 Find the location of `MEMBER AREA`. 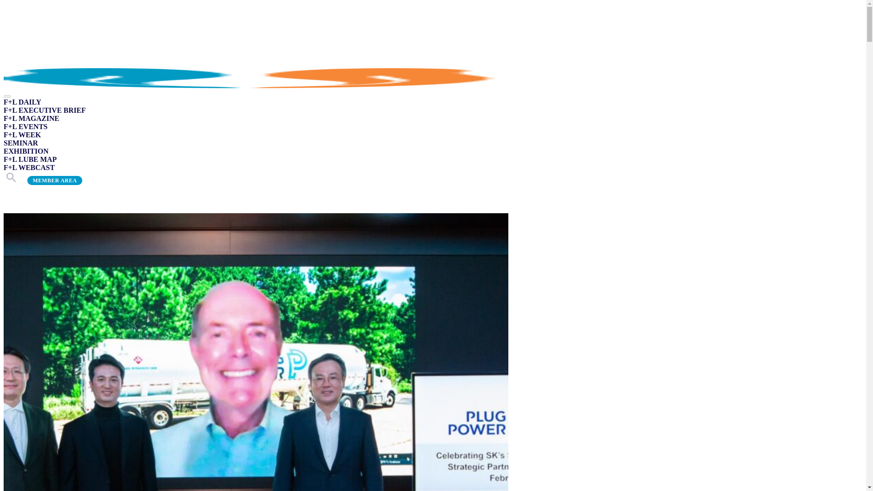

MEMBER AREA is located at coordinates (45, 155).